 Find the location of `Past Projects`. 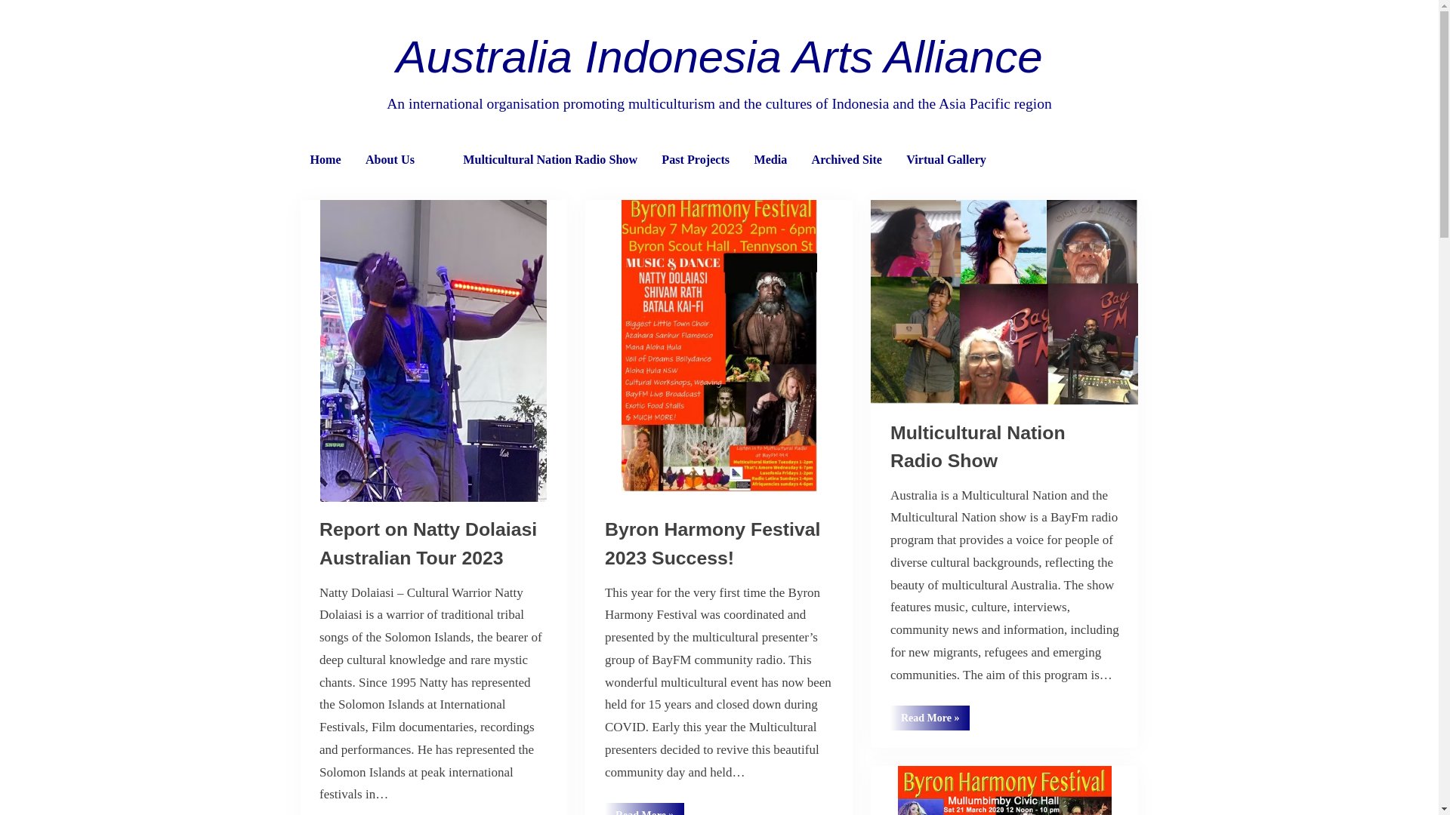

Past Projects is located at coordinates (696, 160).